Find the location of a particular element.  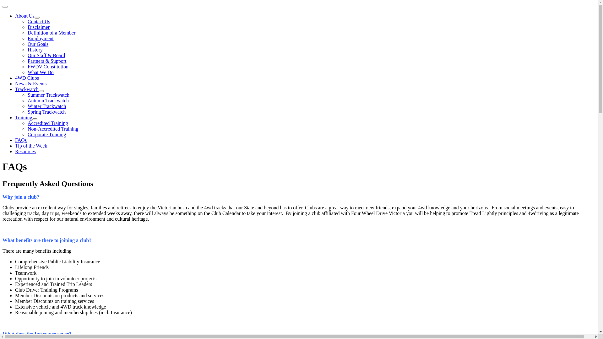

Accredited Training is located at coordinates (48, 123).